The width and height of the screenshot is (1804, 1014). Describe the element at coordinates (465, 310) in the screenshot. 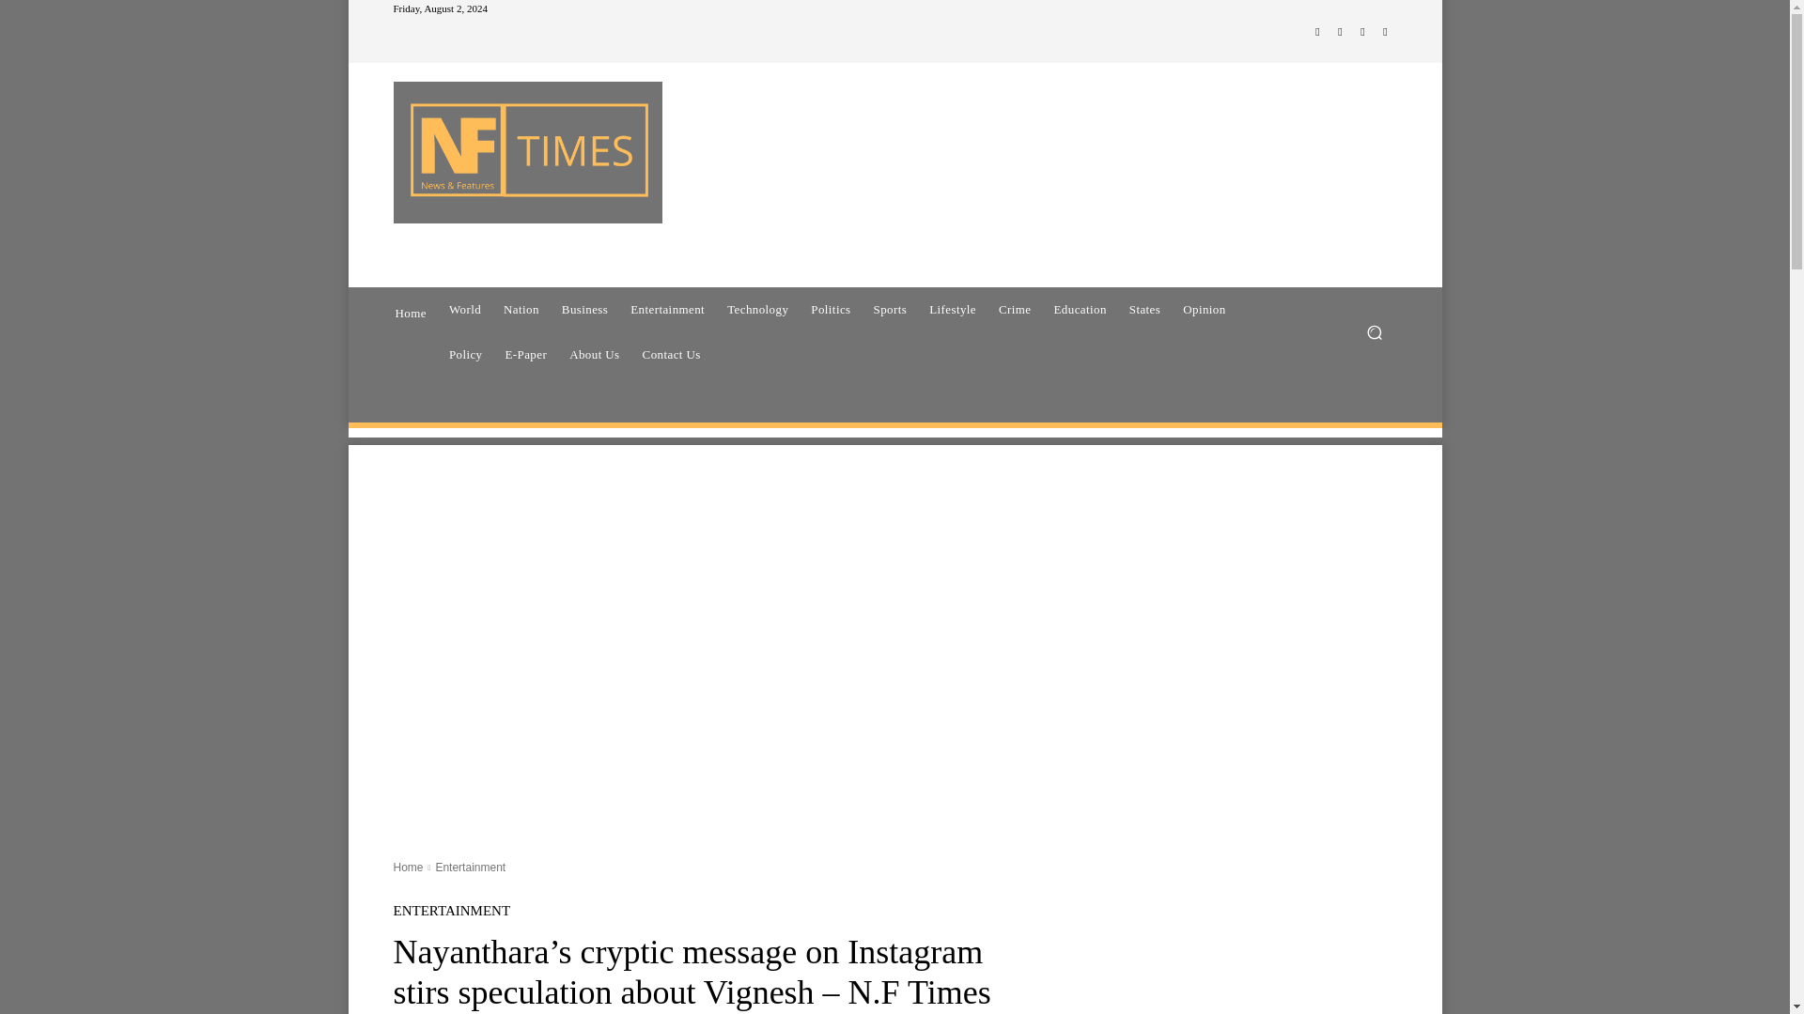

I see `World` at that location.